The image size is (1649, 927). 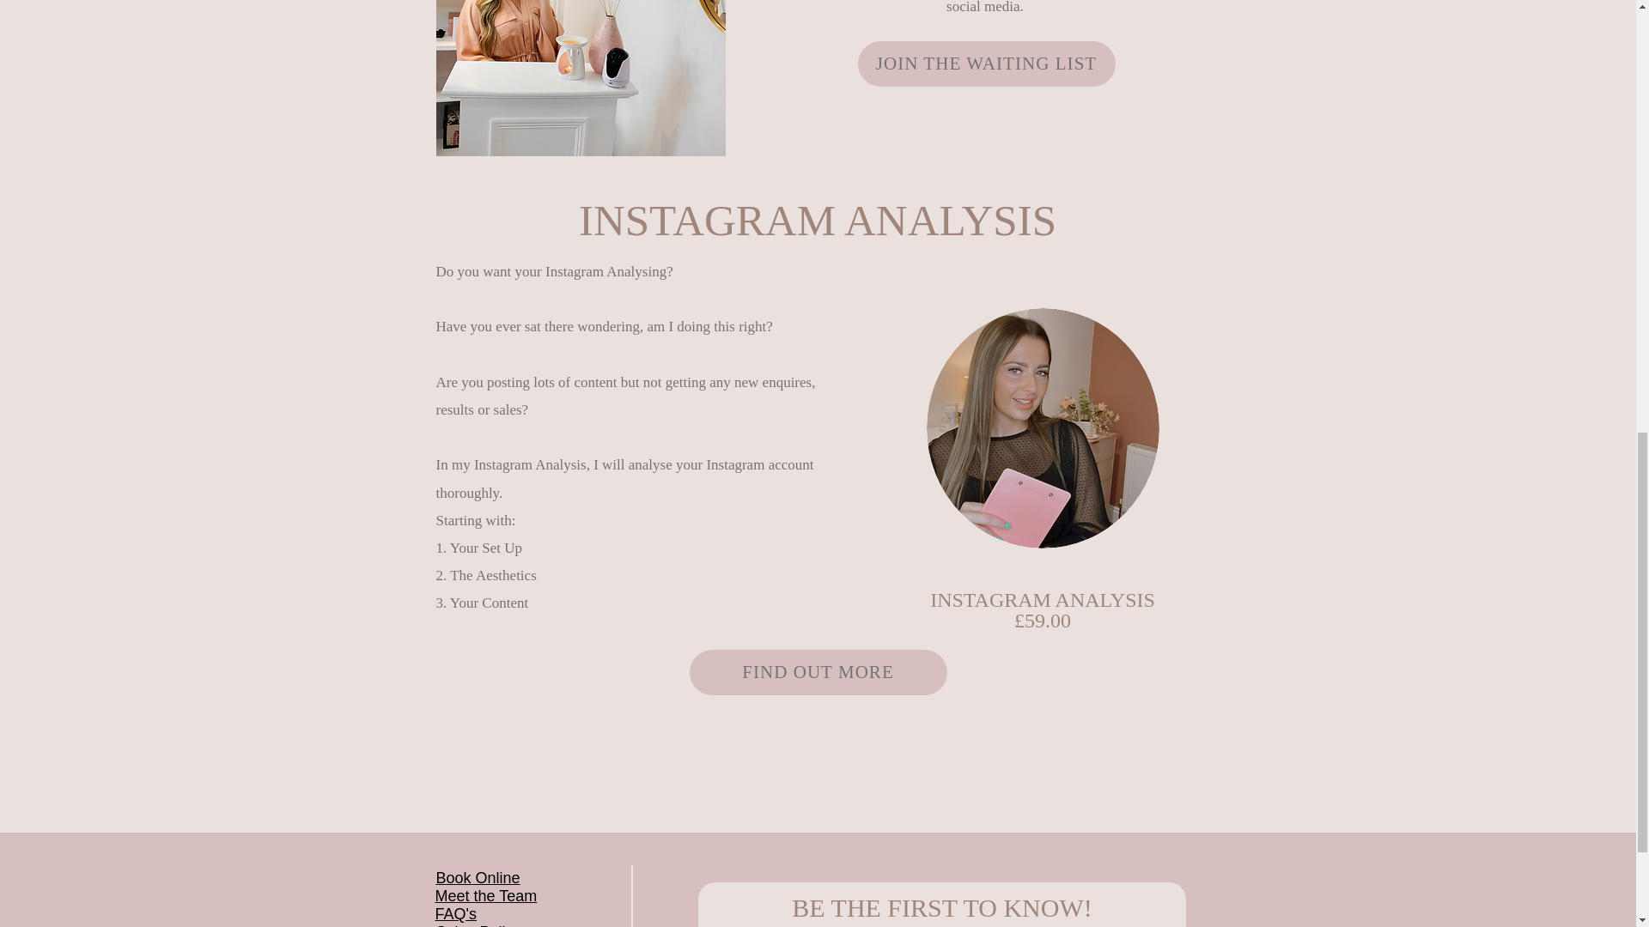 What do you see at coordinates (1042, 427) in the screenshot?
I see `guy3.jpg` at bounding box center [1042, 427].